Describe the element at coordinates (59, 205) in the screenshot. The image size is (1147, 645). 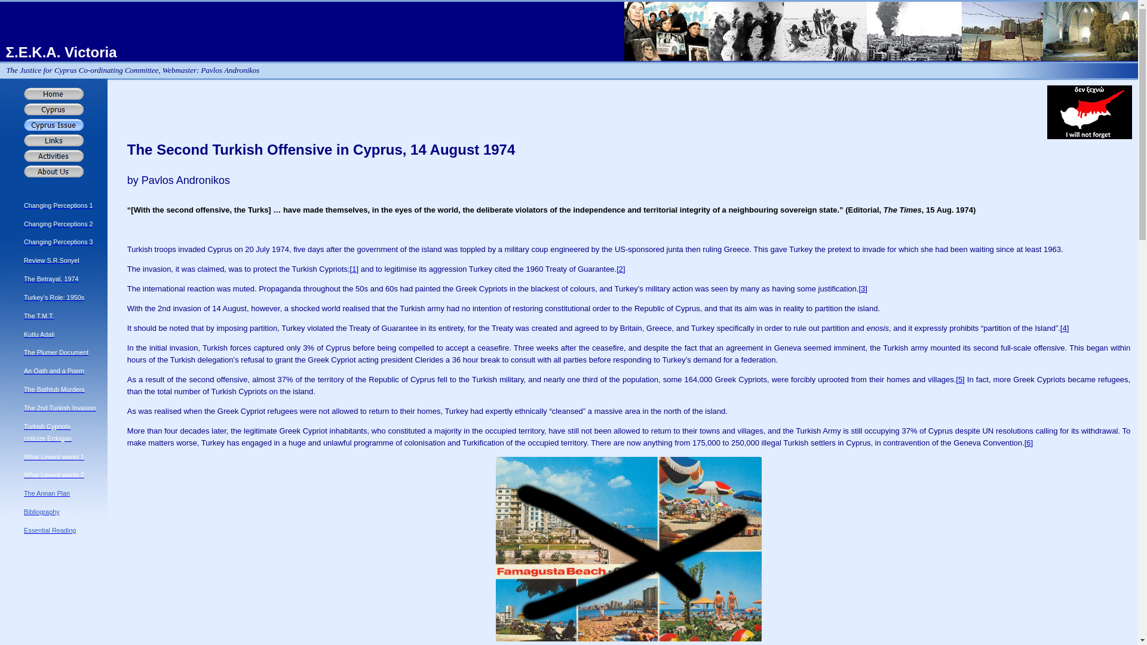
I see `Changing Perceptions 1` at that location.